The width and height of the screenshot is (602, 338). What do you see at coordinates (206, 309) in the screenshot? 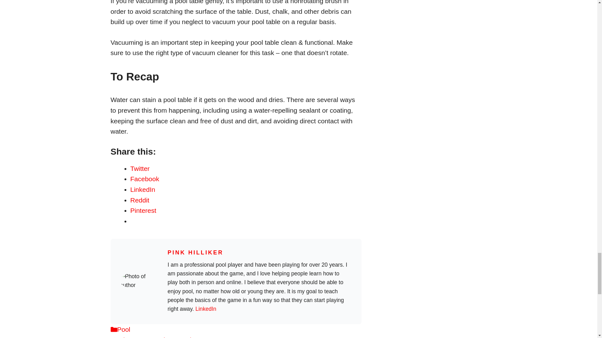
I see `LinkedIn` at bounding box center [206, 309].